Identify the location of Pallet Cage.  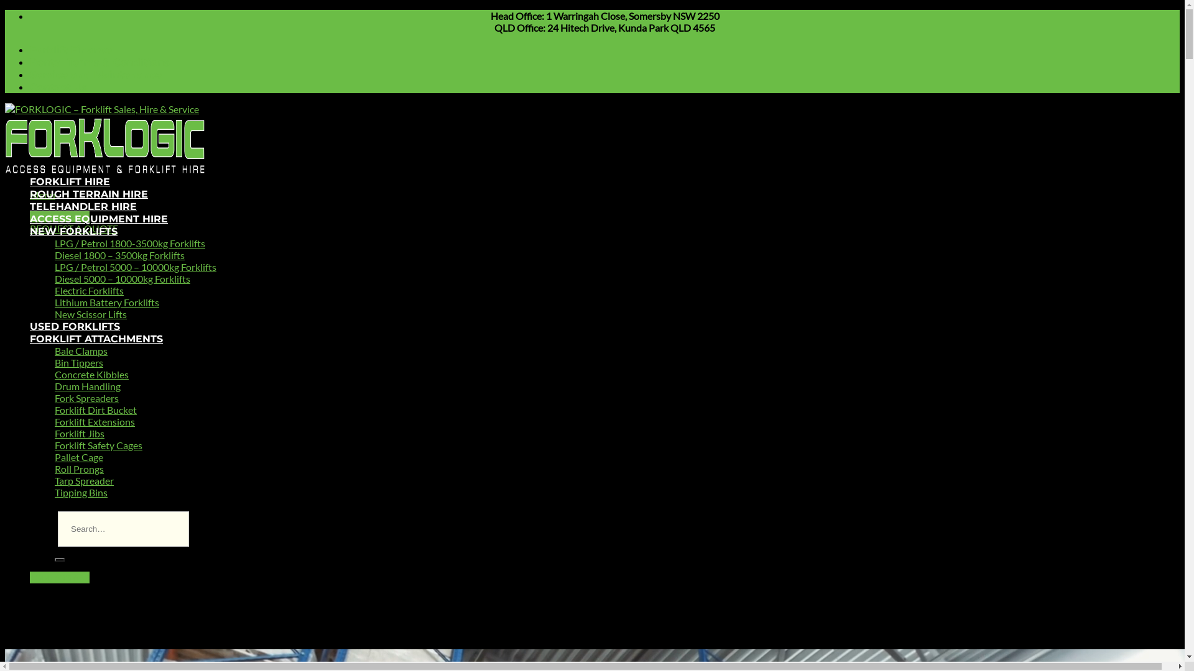
(79, 457).